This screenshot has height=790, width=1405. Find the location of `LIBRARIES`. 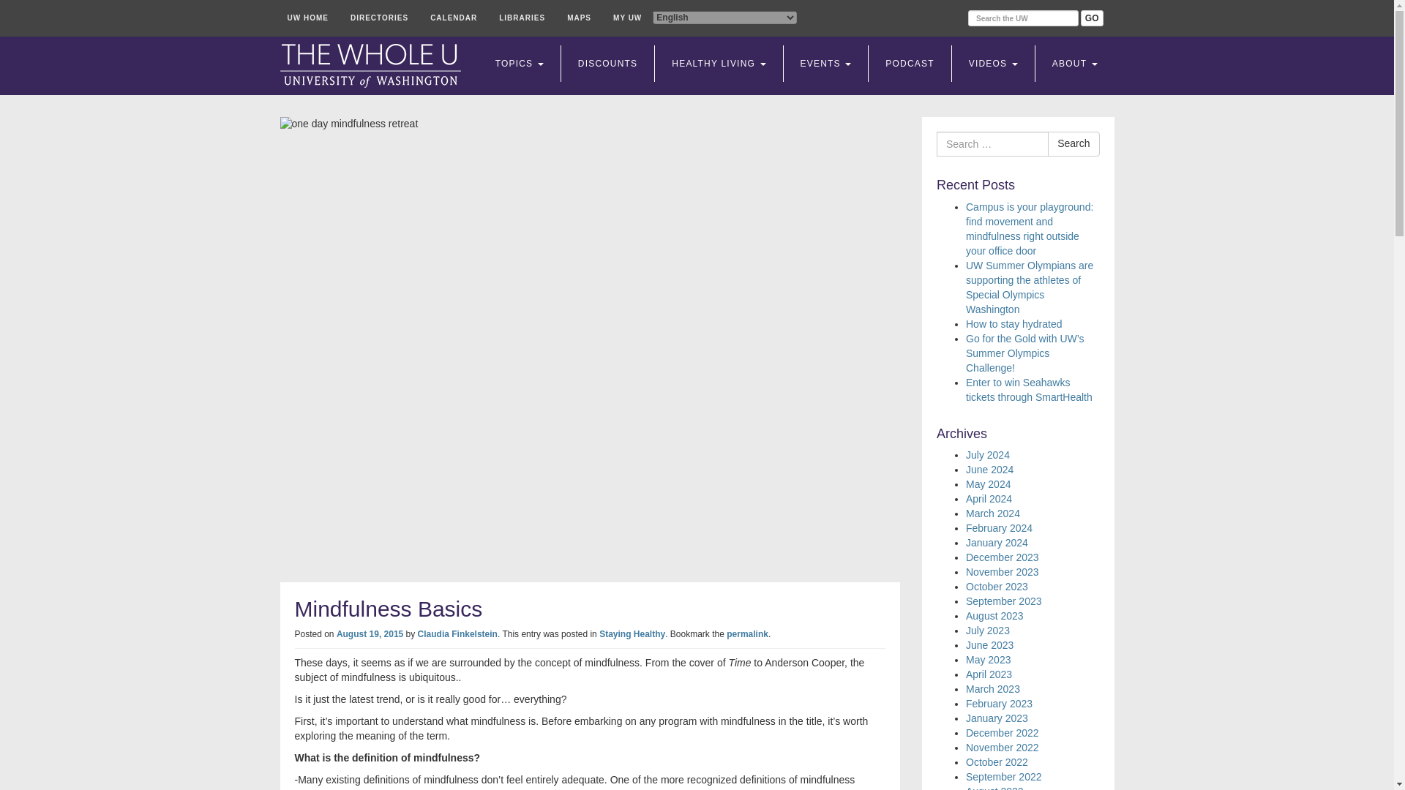

LIBRARIES is located at coordinates (522, 18).